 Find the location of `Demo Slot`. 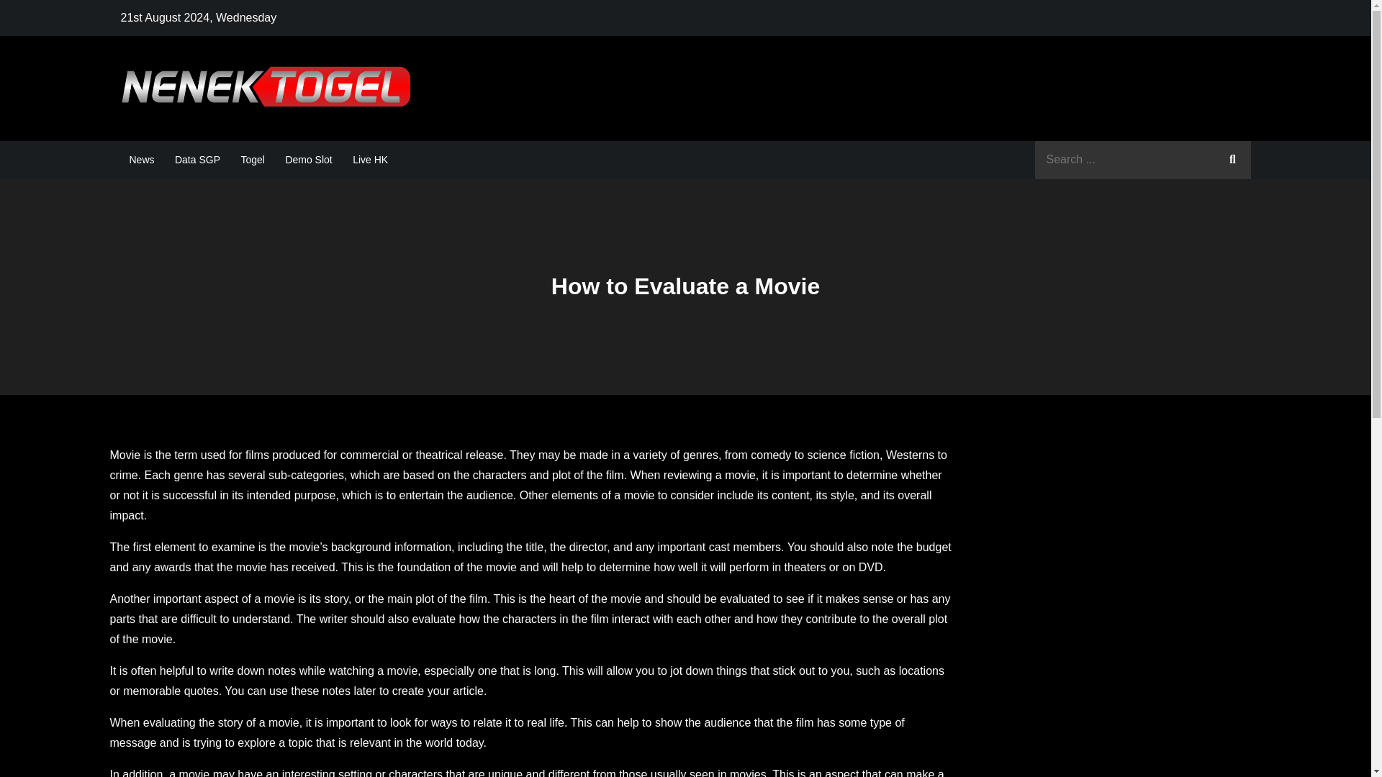

Demo Slot is located at coordinates (308, 160).